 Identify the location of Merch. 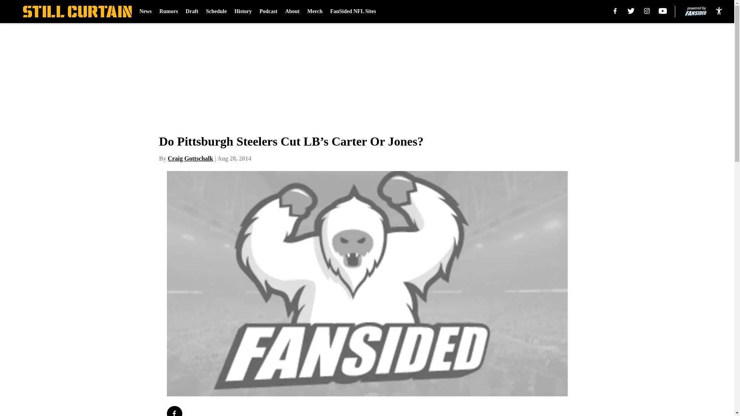
(314, 12).